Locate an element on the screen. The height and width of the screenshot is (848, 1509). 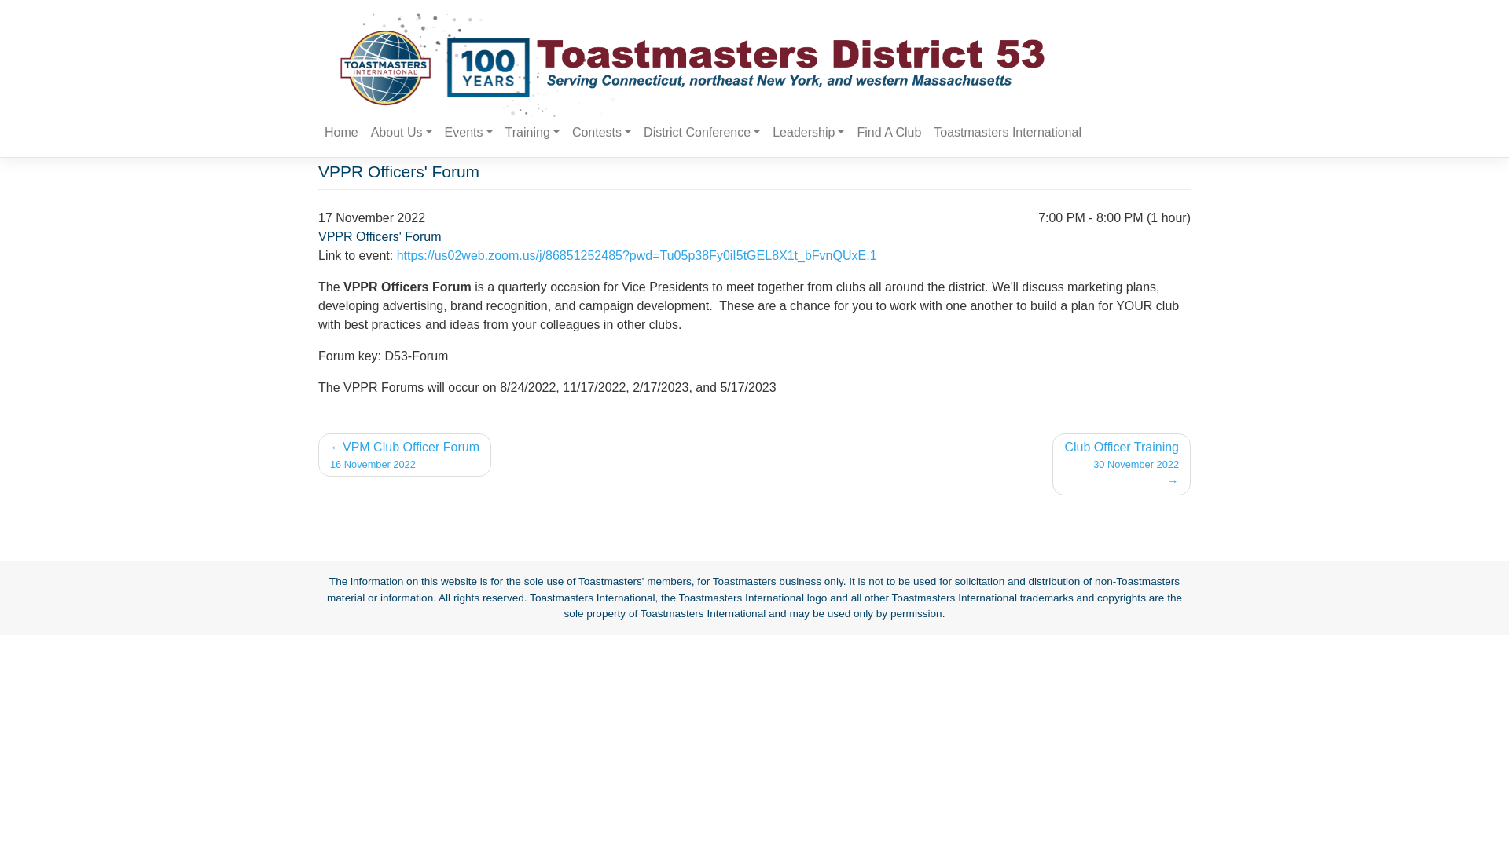
Leadership is located at coordinates (889, 133).